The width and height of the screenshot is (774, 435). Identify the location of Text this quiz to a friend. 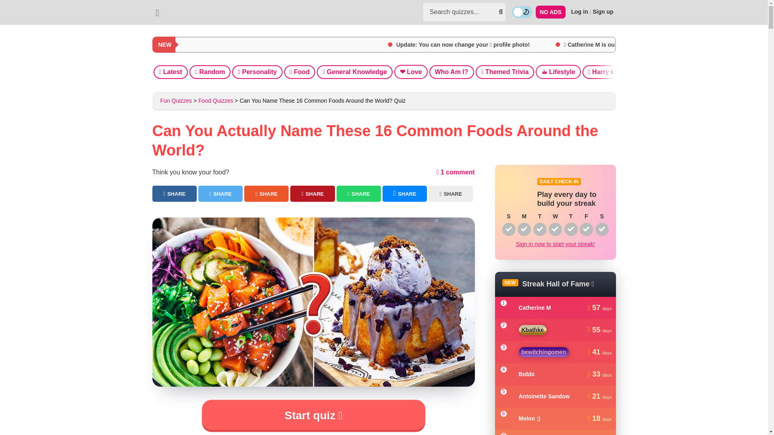
(405, 194).